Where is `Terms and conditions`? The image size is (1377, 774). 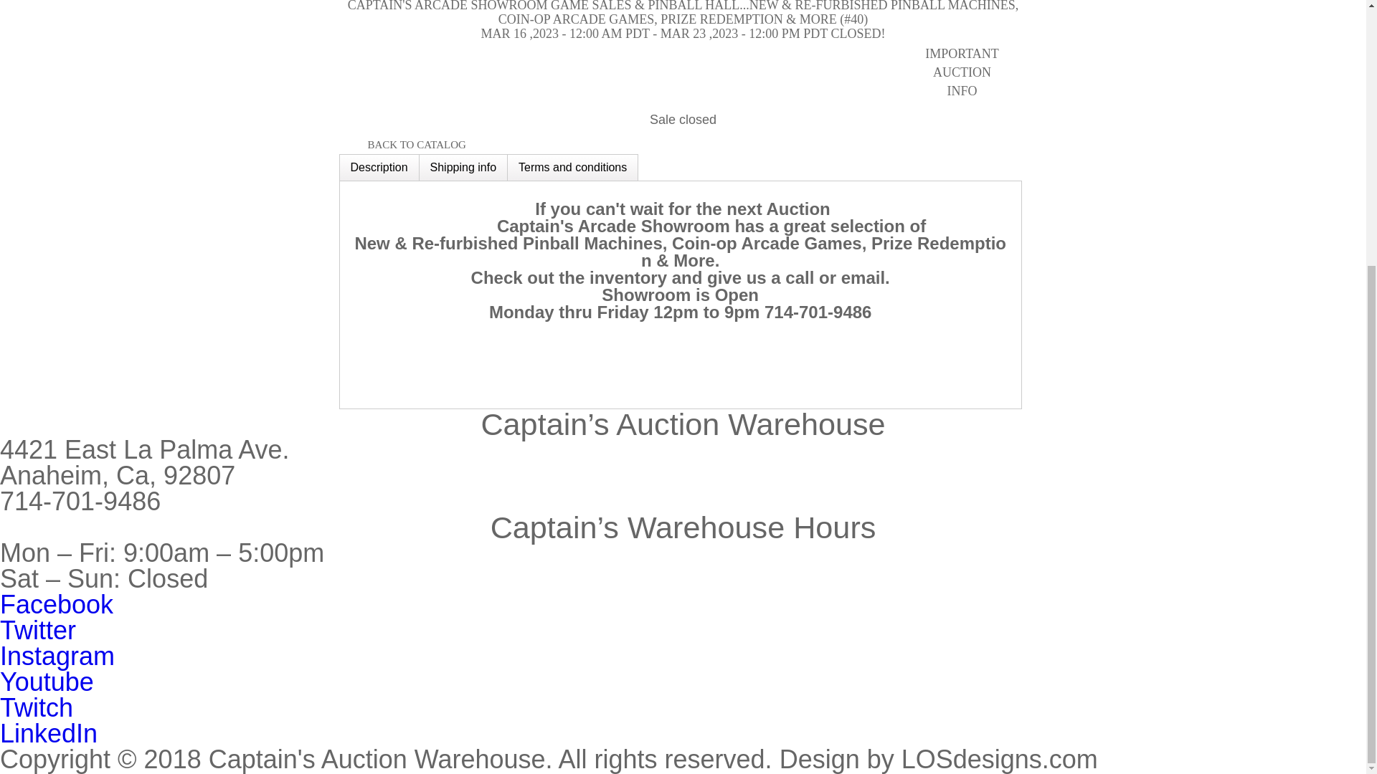 Terms and conditions is located at coordinates (572, 167).